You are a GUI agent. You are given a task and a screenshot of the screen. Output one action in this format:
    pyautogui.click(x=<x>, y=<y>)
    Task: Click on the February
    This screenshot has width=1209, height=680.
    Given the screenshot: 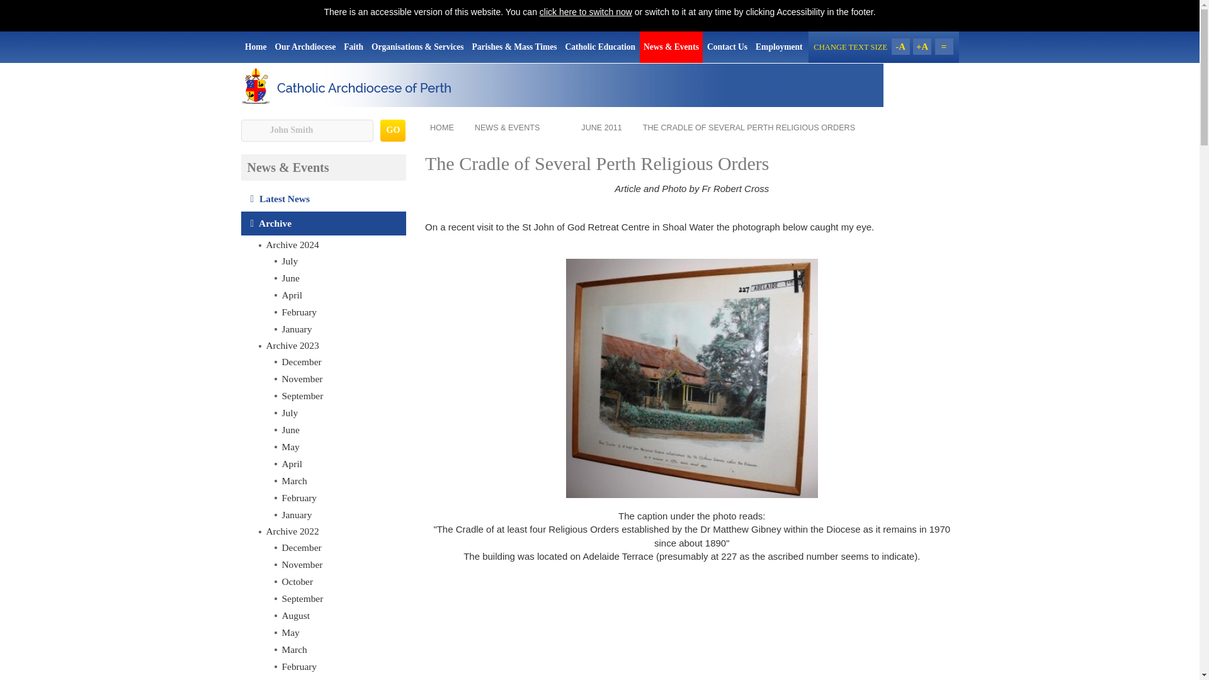 What is the action you would take?
    pyautogui.click(x=339, y=497)
    